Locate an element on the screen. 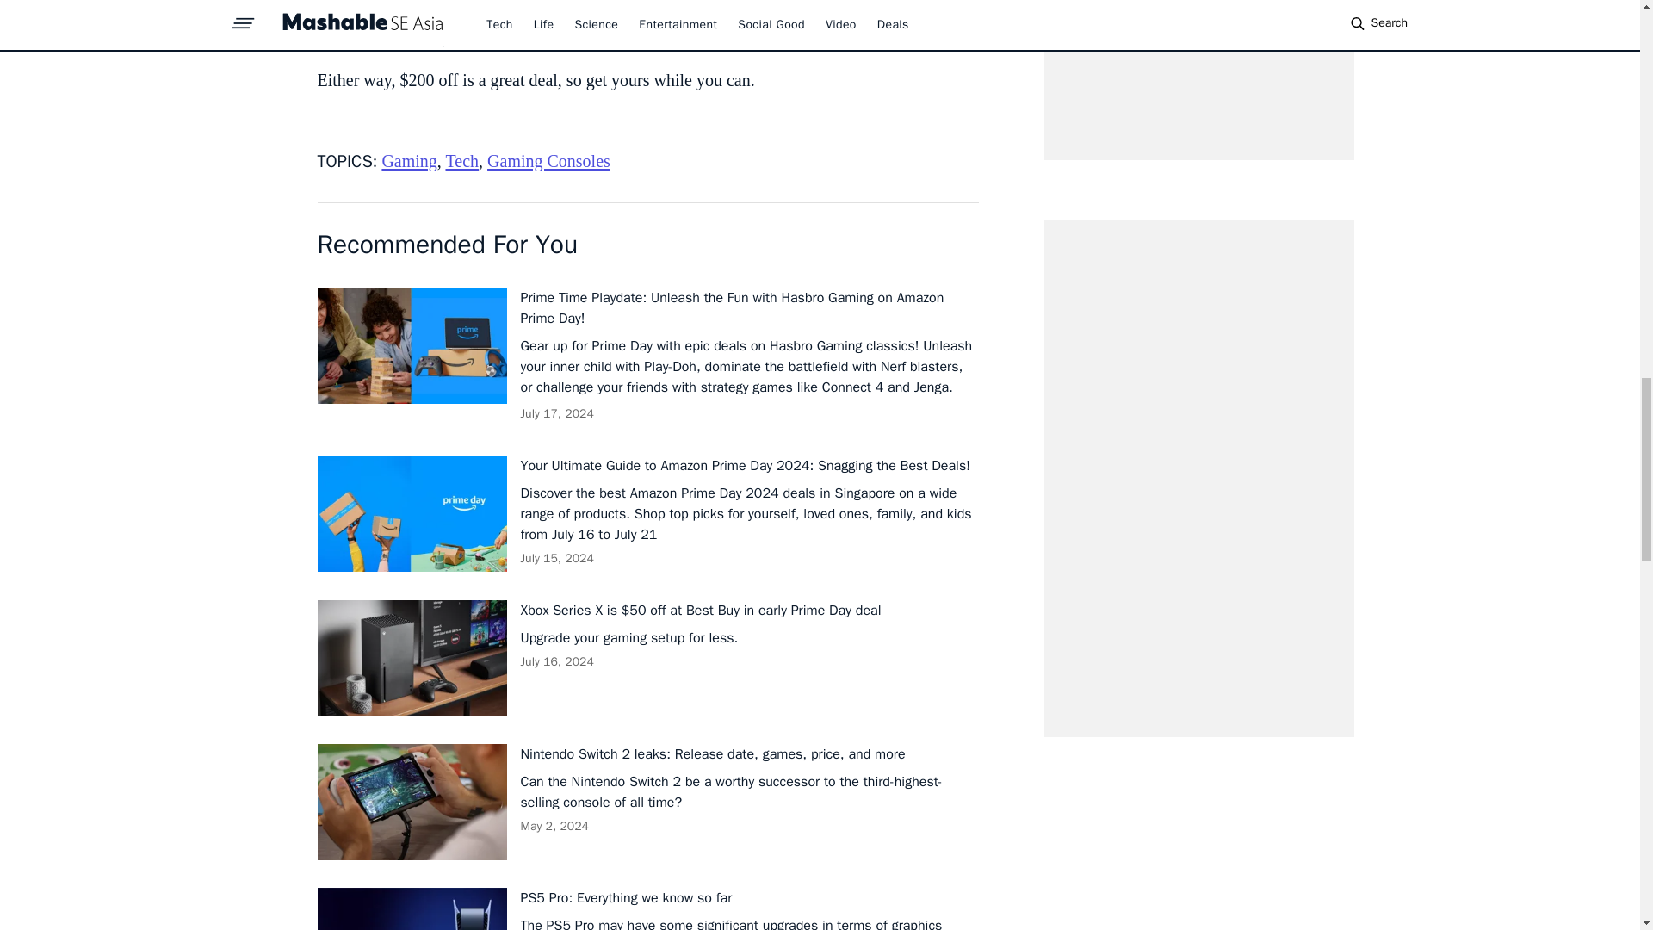 This screenshot has height=930, width=1653. Tech is located at coordinates (461, 160).